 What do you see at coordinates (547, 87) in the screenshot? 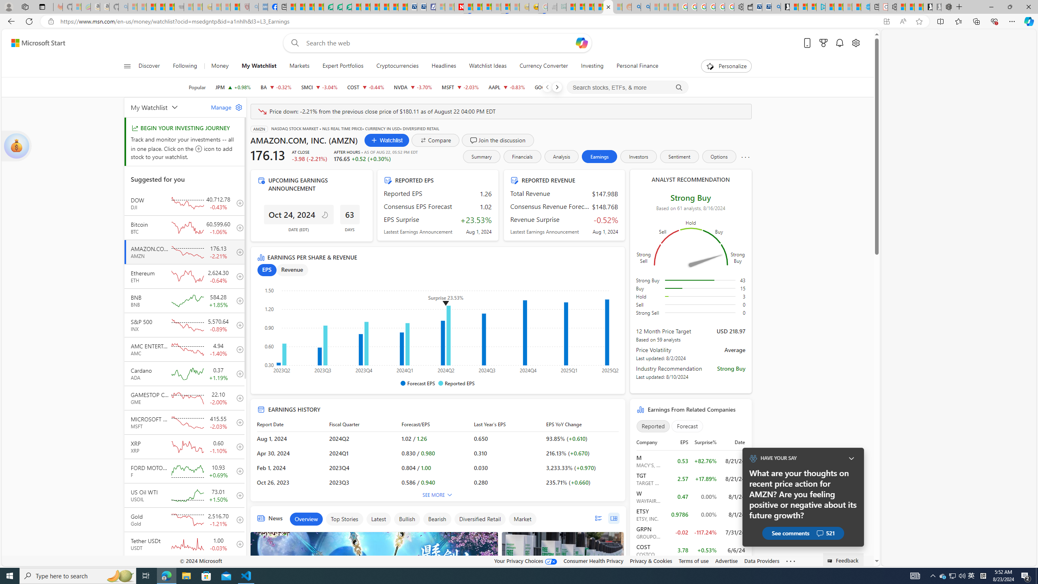
I see `Previous` at bounding box center [547, 87].